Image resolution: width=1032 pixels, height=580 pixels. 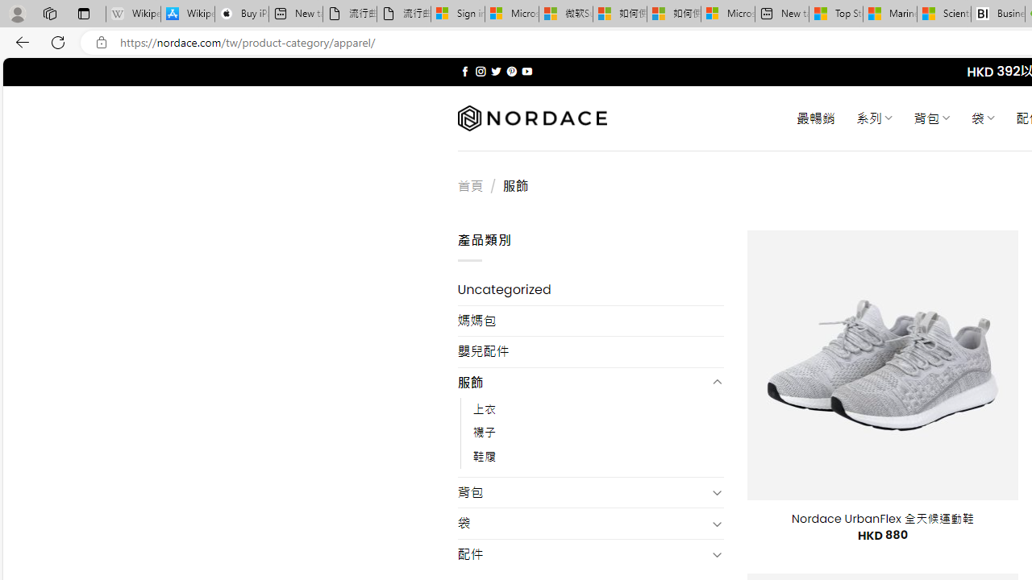 I want to click on Wikipedia - Sleeping, so click(x=132, y=14).